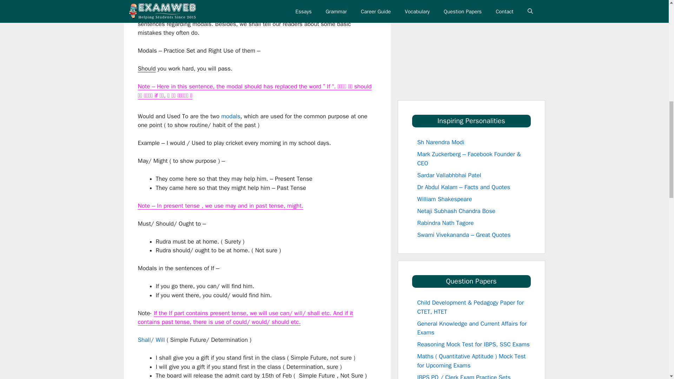 The height and width of the screenshot is (379, 674). What do you see at coordinates (481, 58) in the screenshot?
I see `Advertisement` at bounding box center [481, 58].